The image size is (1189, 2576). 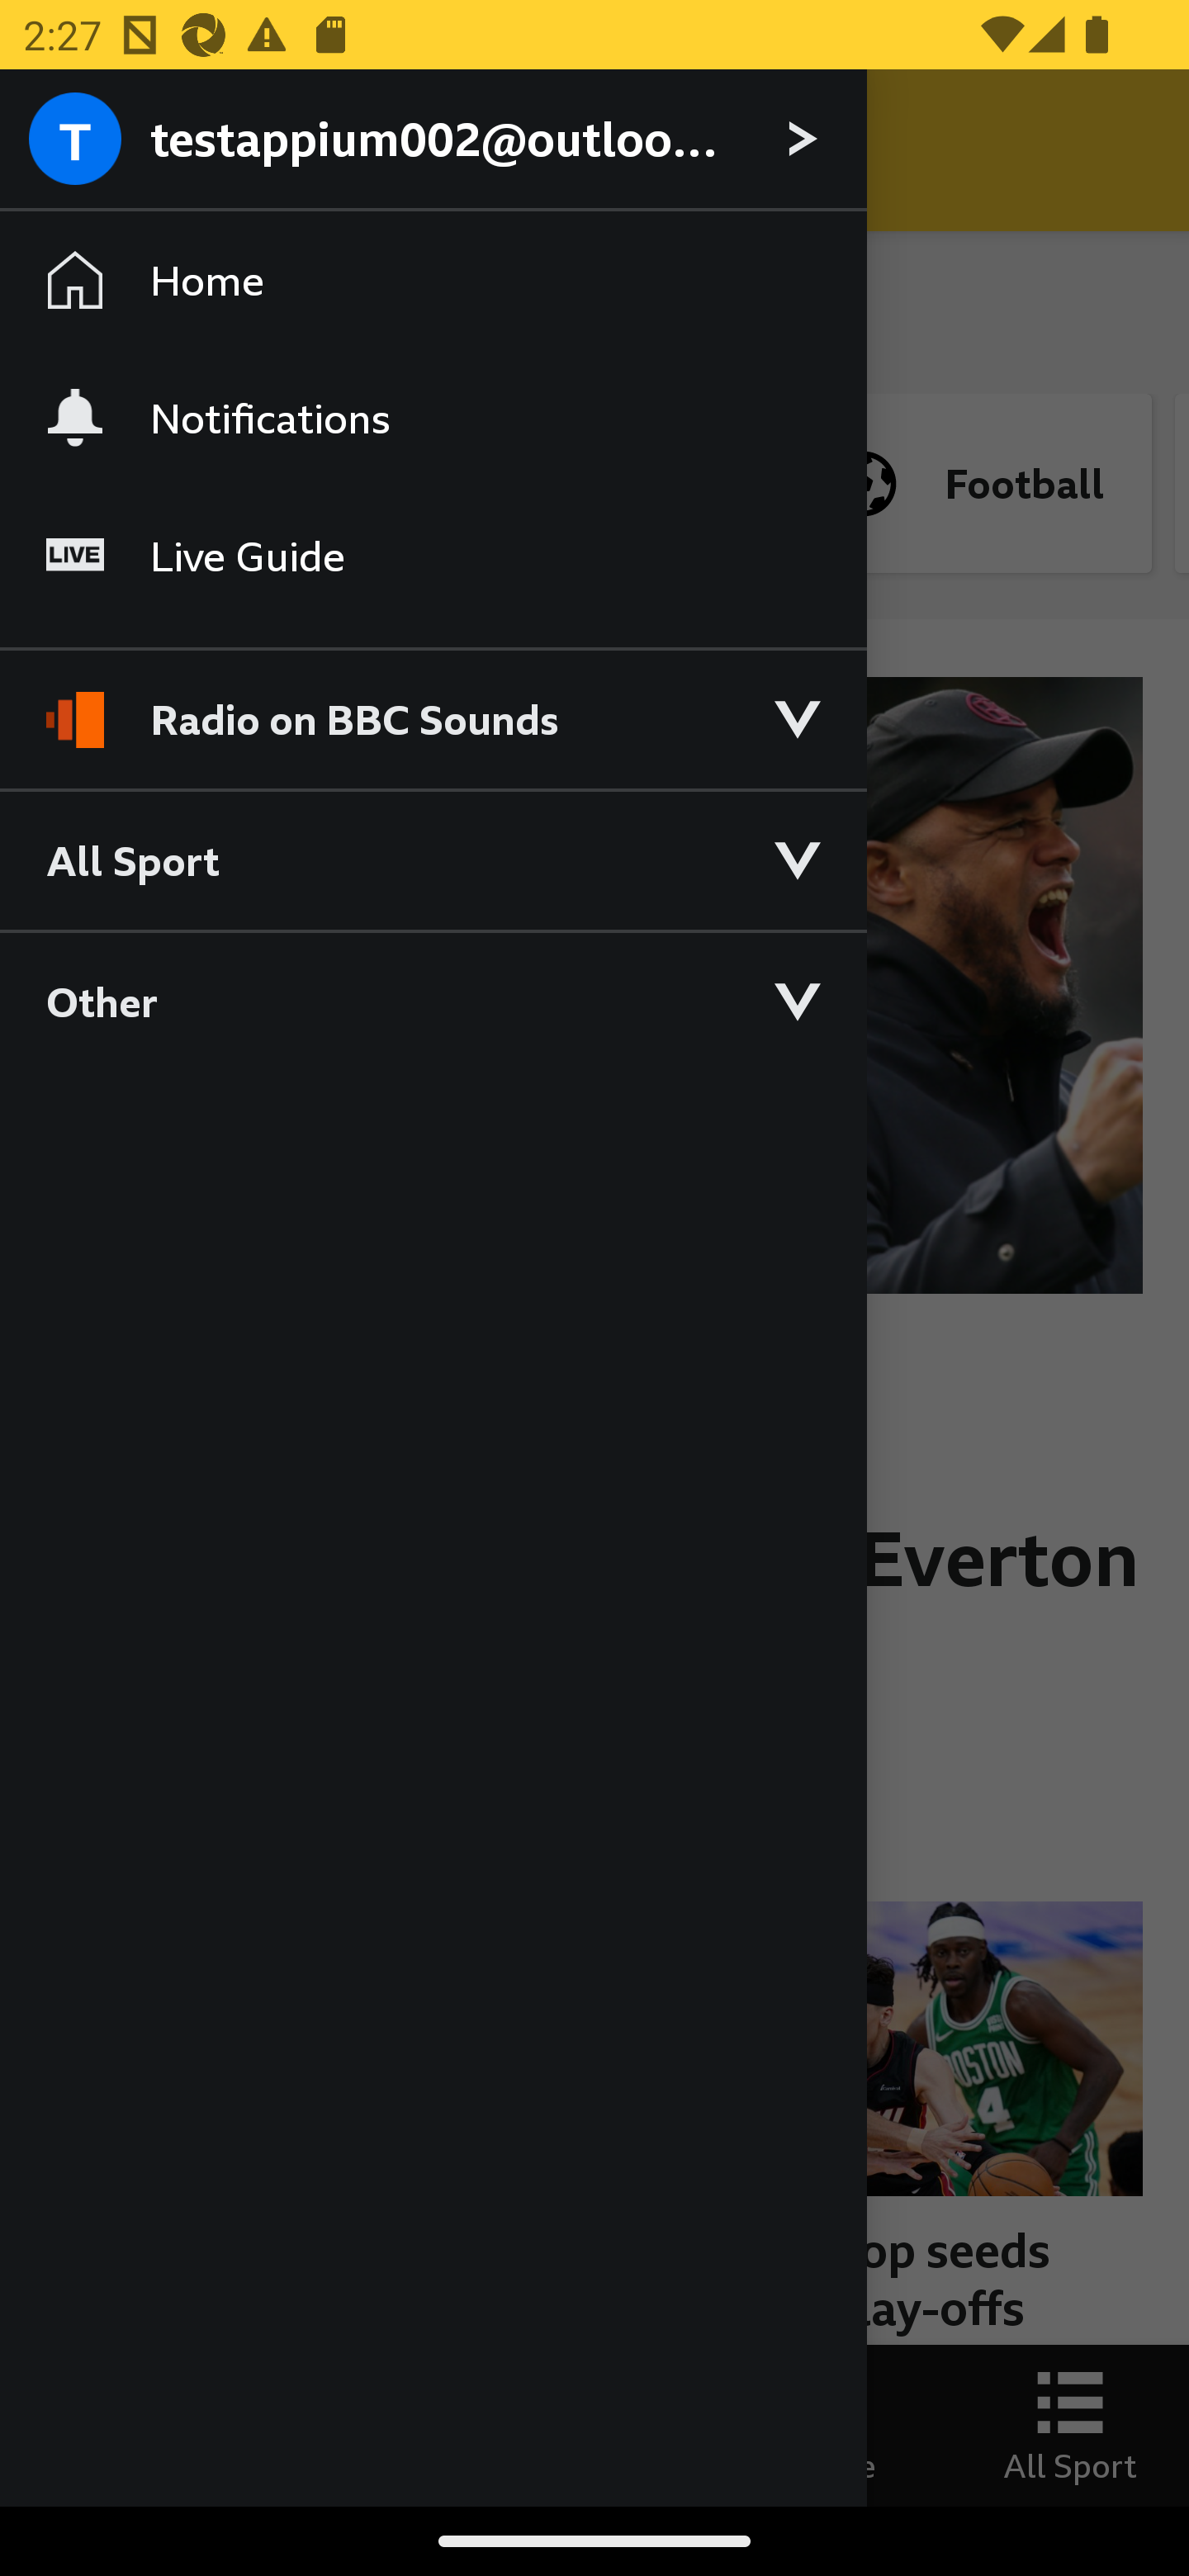 I want to click on Radio on BBC Sounds, so click(x=433, y=705).